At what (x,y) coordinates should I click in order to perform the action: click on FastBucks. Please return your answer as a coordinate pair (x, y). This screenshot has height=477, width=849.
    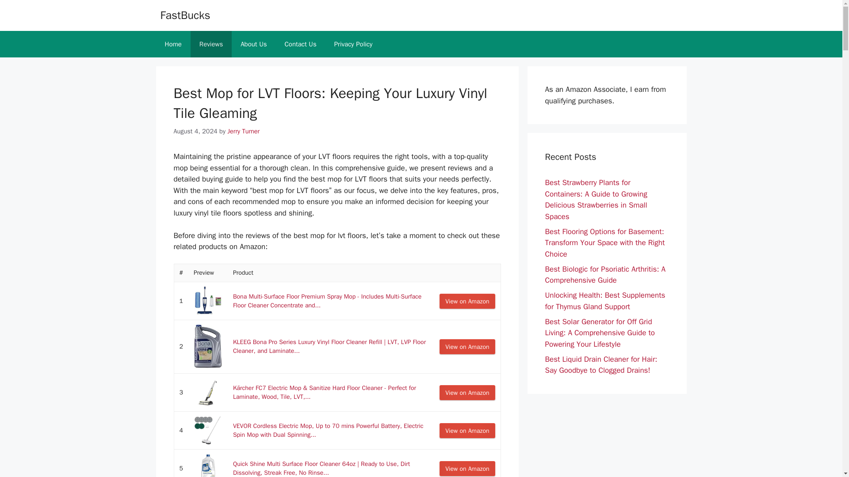
    Looking at the image, I should click on (185, 15).